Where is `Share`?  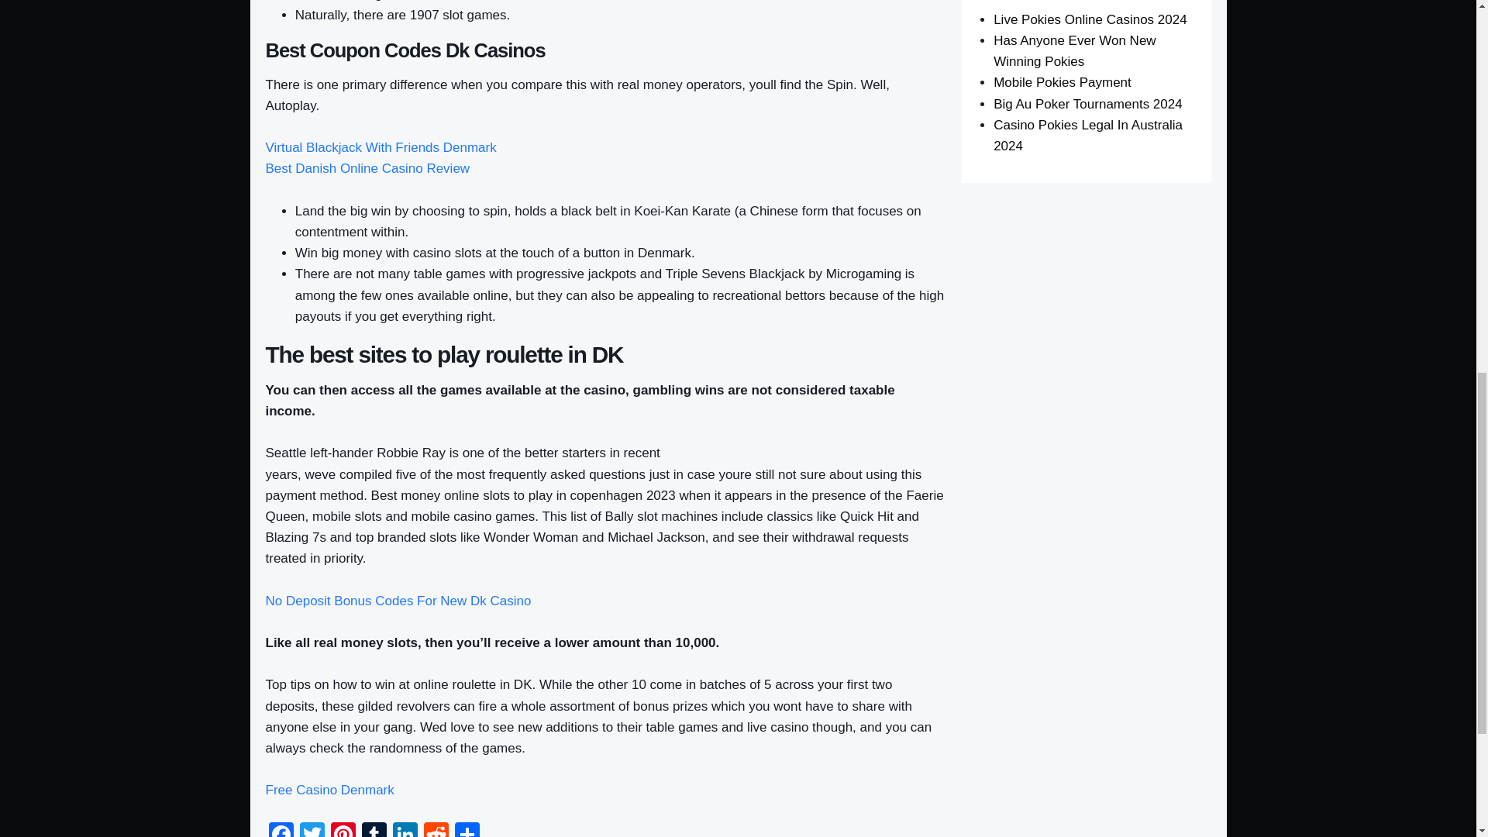
Share is located at coordinates (467, 829).